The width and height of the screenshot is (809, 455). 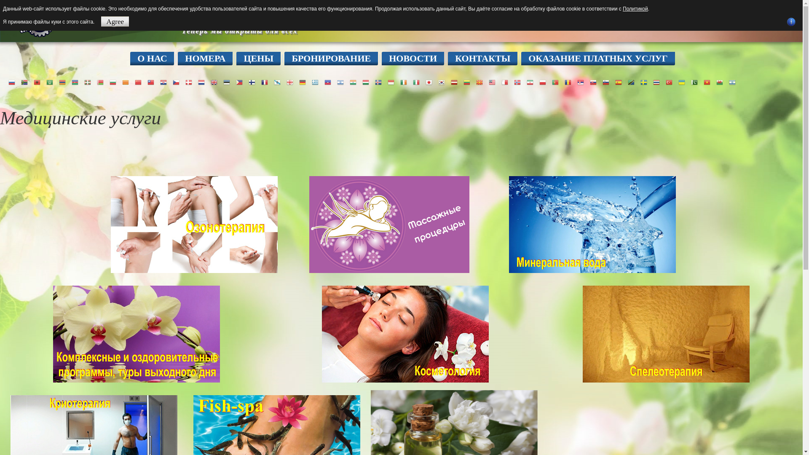 I want to click on Russian, so click(x=12, y=82).